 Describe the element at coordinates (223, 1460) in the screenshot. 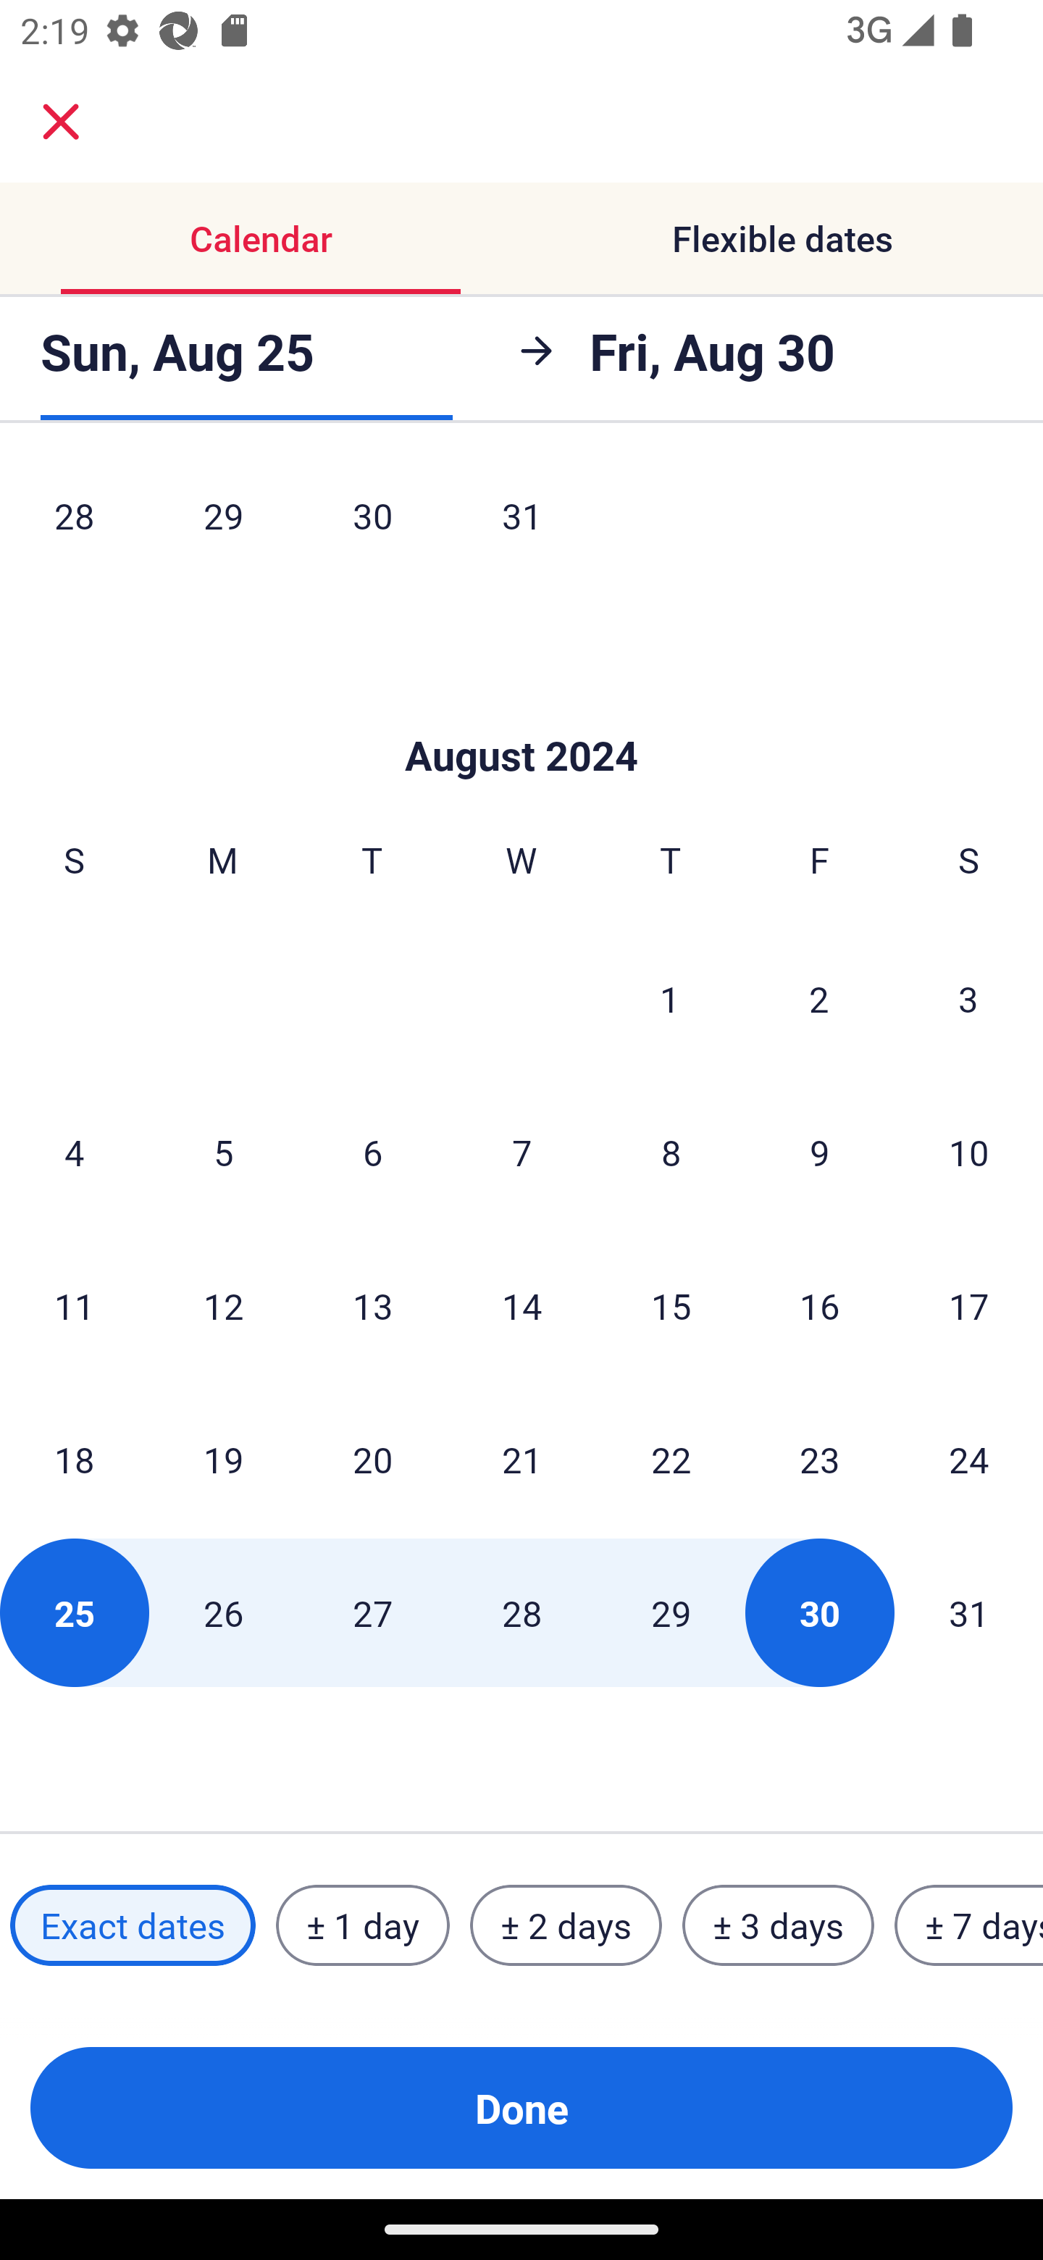

I see `19 Monday, August 19, 2024` at that location.